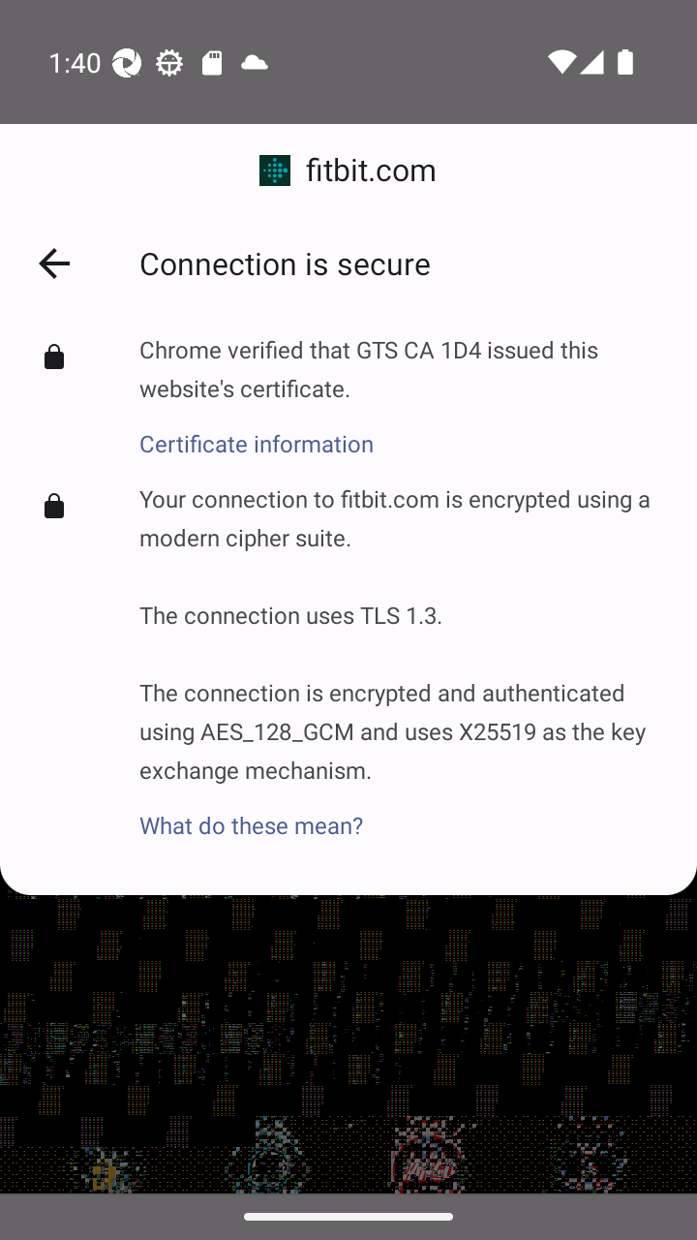 The width and height of the screenshot is (697, 1240). I want to click on fitbit.com, so click(348, 170).